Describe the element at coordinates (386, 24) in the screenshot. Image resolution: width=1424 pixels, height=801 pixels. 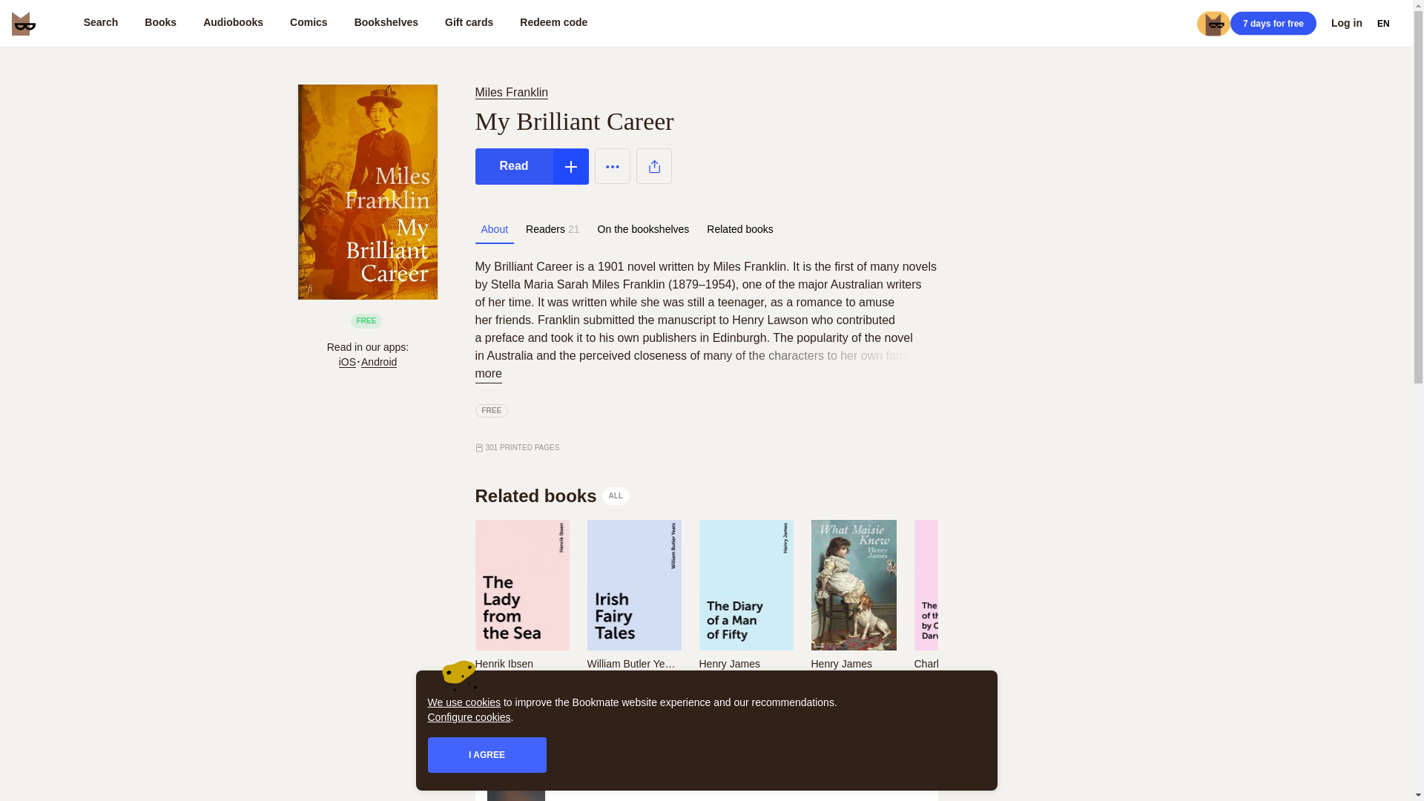
I see `Bookshelves` at that location.